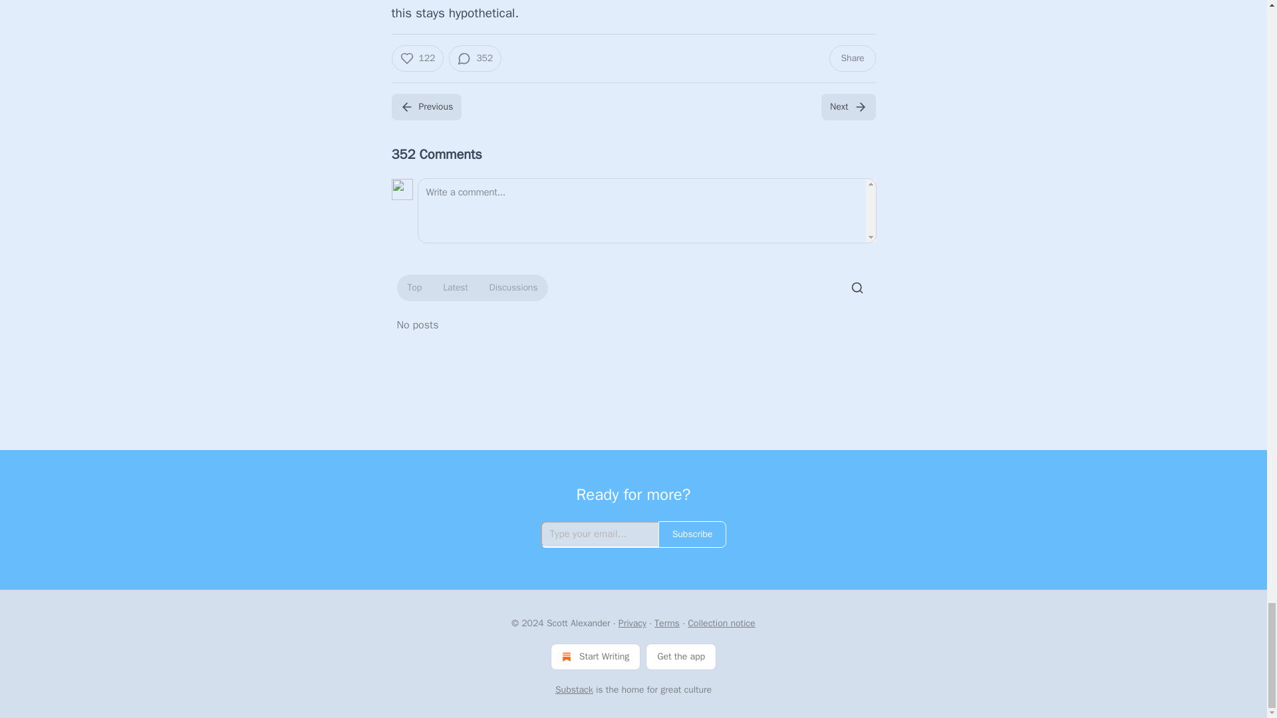 This screenshot has height=718, width=1277. What do you see at coordinates (416, 59) in the screenshot?
I see `122` at bounding box center [416, 59].